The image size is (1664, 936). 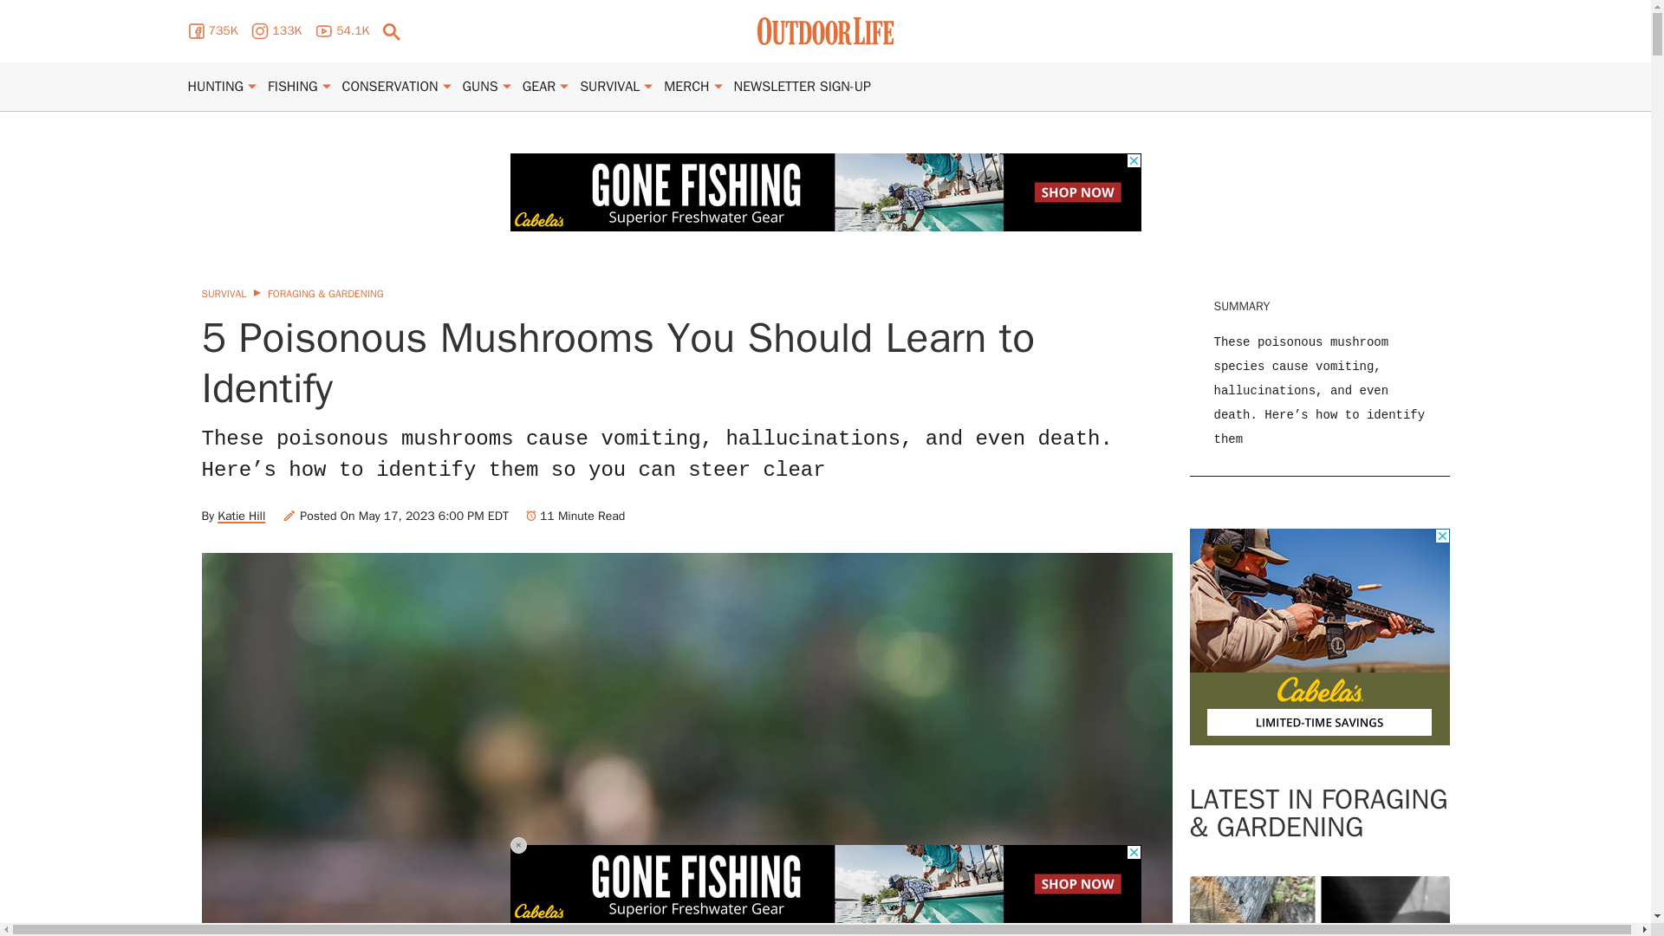 What do you see at coordinates (539, 87) in the screenshot?
I see `Gear` at bounding box center [539, 87].